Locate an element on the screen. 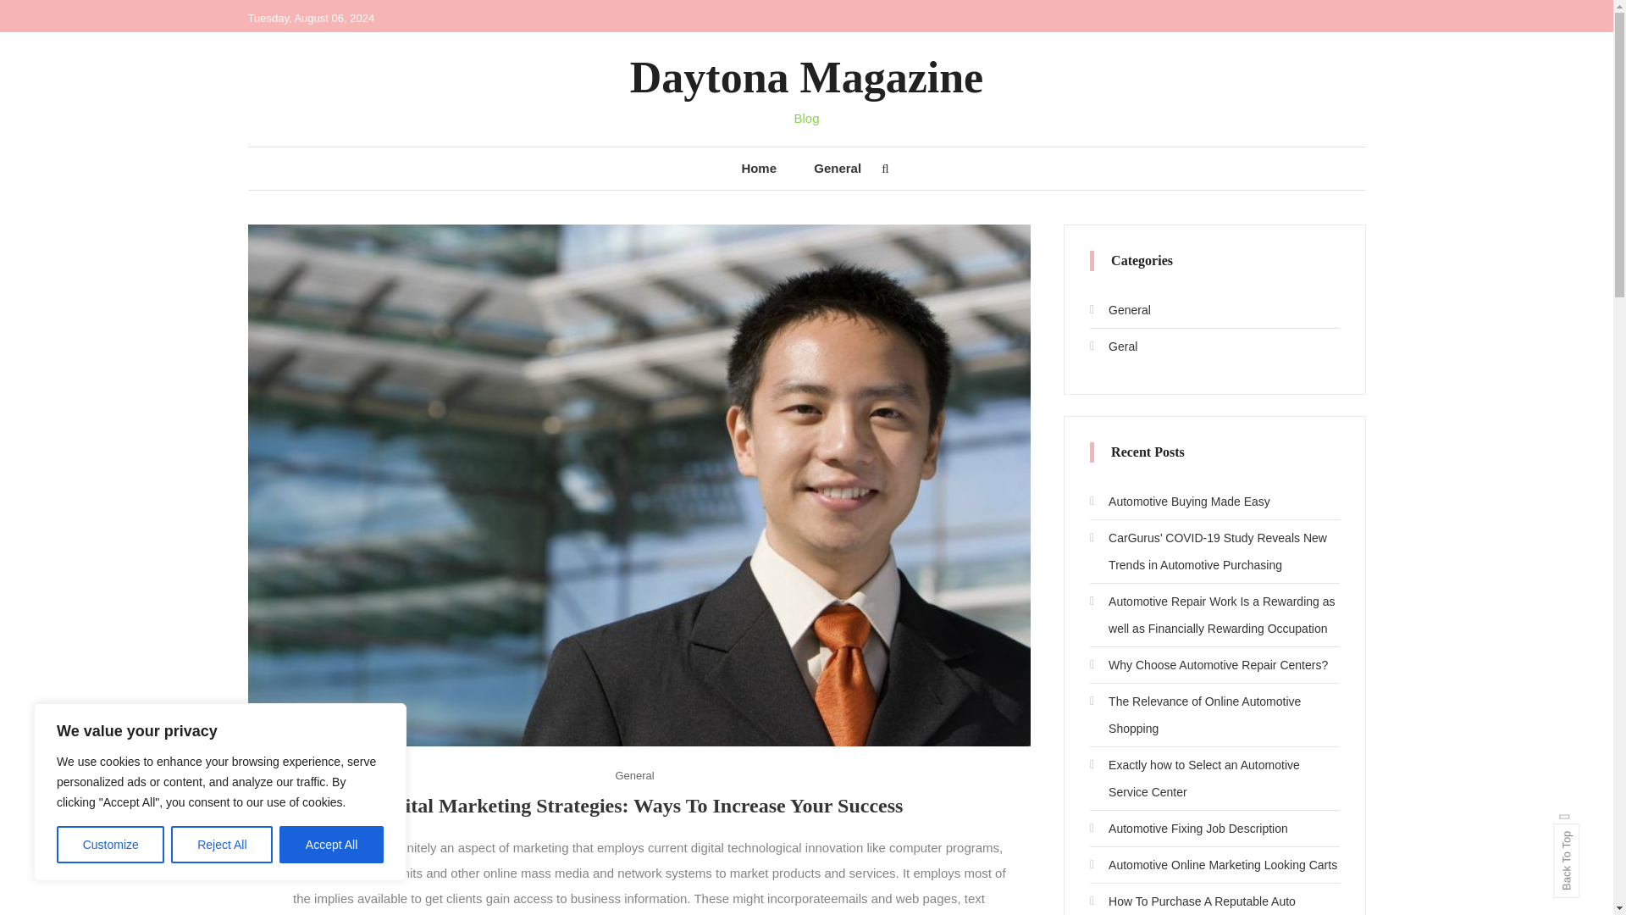  General is located at coordinates (1120, 310).